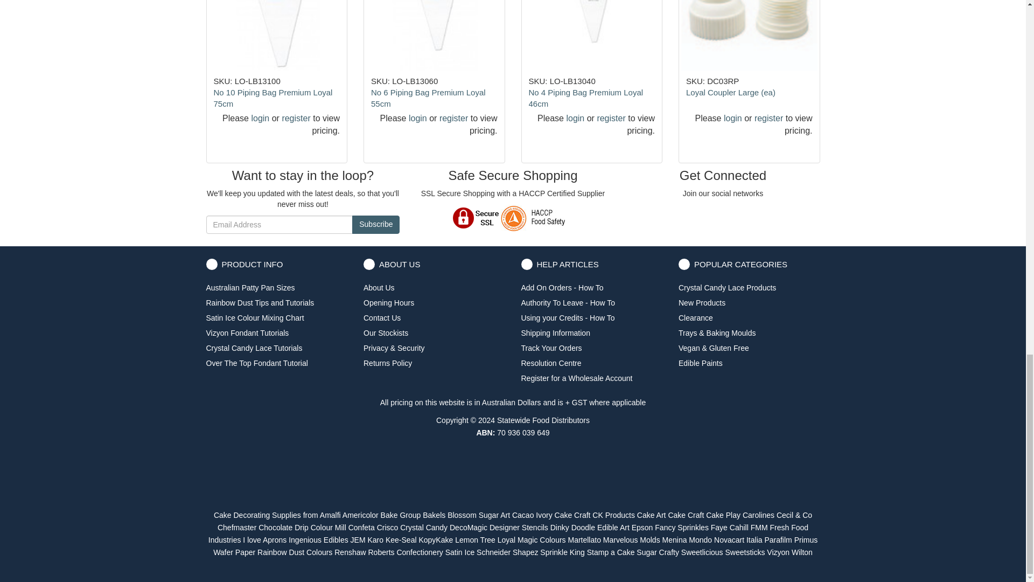 This screenshot has height=582, width=1034. What do you see at coordinates (429, 98) in the screenshot?
I see `No 6 Piping Bag Premium Loyal 55cm` at bounding box center [429, 98].